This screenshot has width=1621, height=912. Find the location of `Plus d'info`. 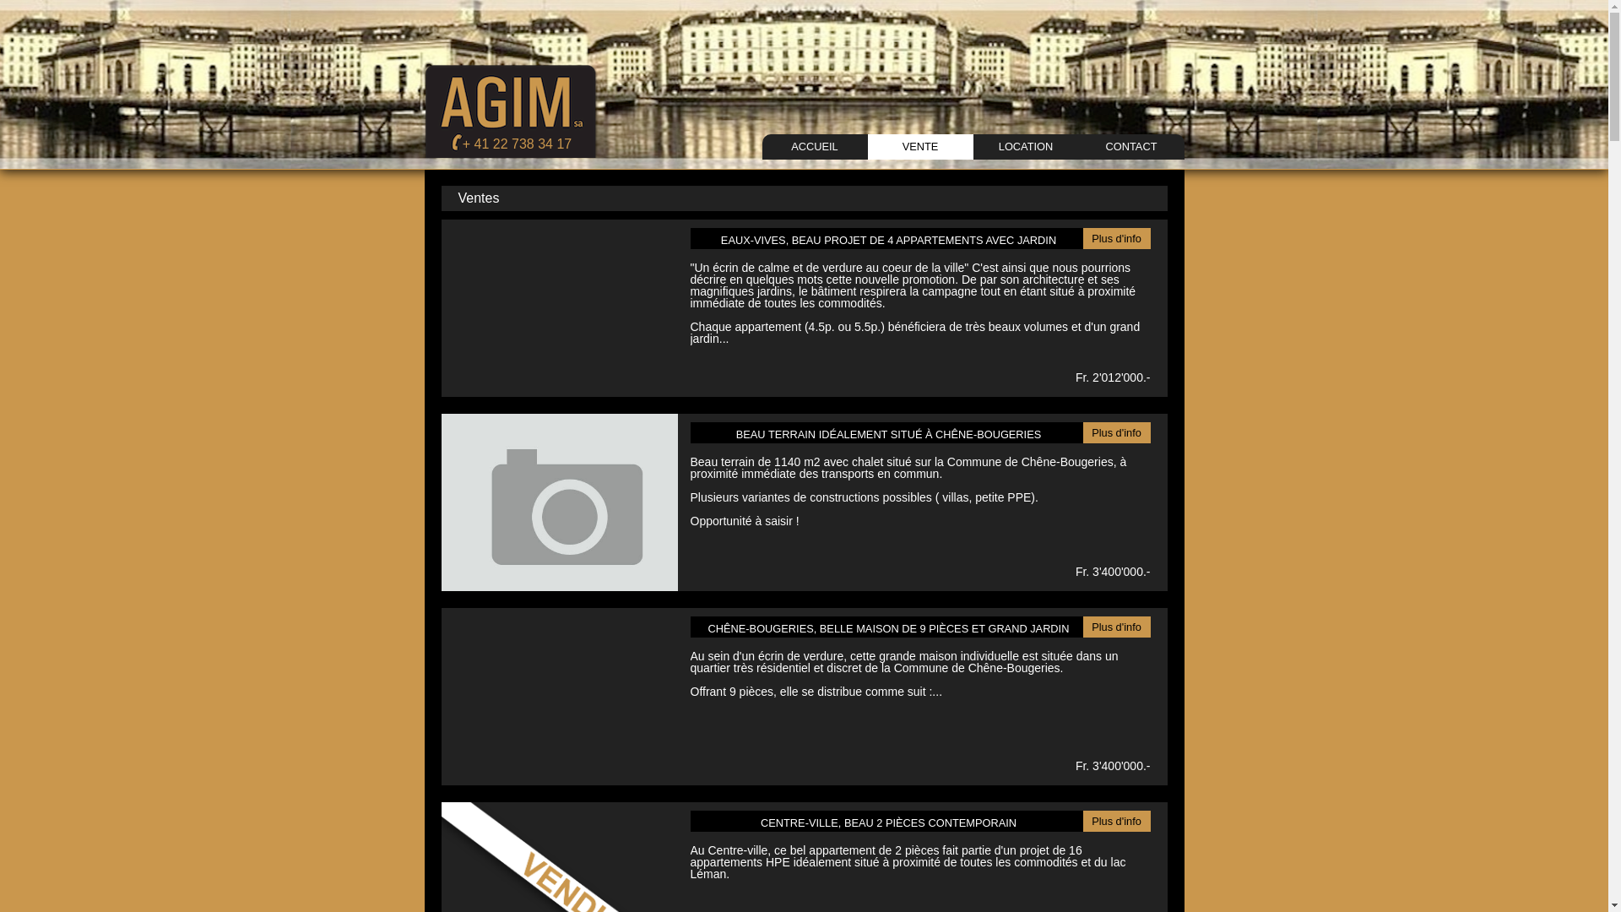

Plus d'info is located at coordinates (1116, 627).